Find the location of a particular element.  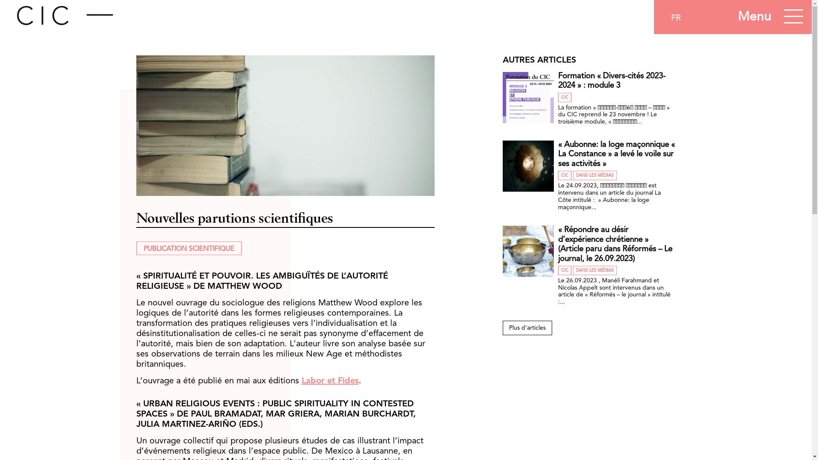

FR is located at coordinates (676, 18).